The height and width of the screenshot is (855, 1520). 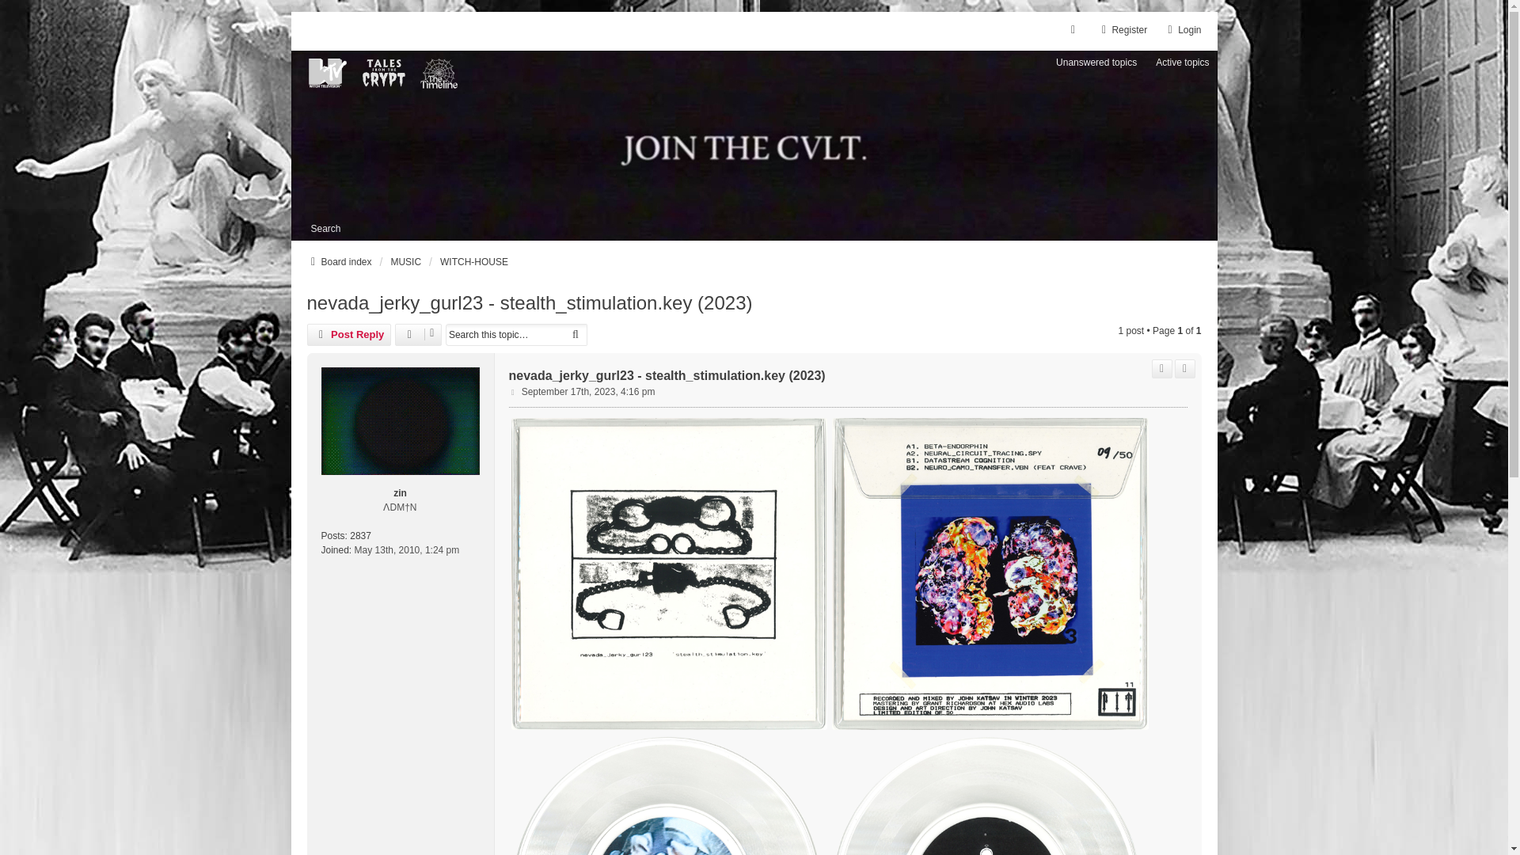 What do you see at coordinates (339, 261) in the screenshot?
I see `Board index` at bounding box center [339, 261].